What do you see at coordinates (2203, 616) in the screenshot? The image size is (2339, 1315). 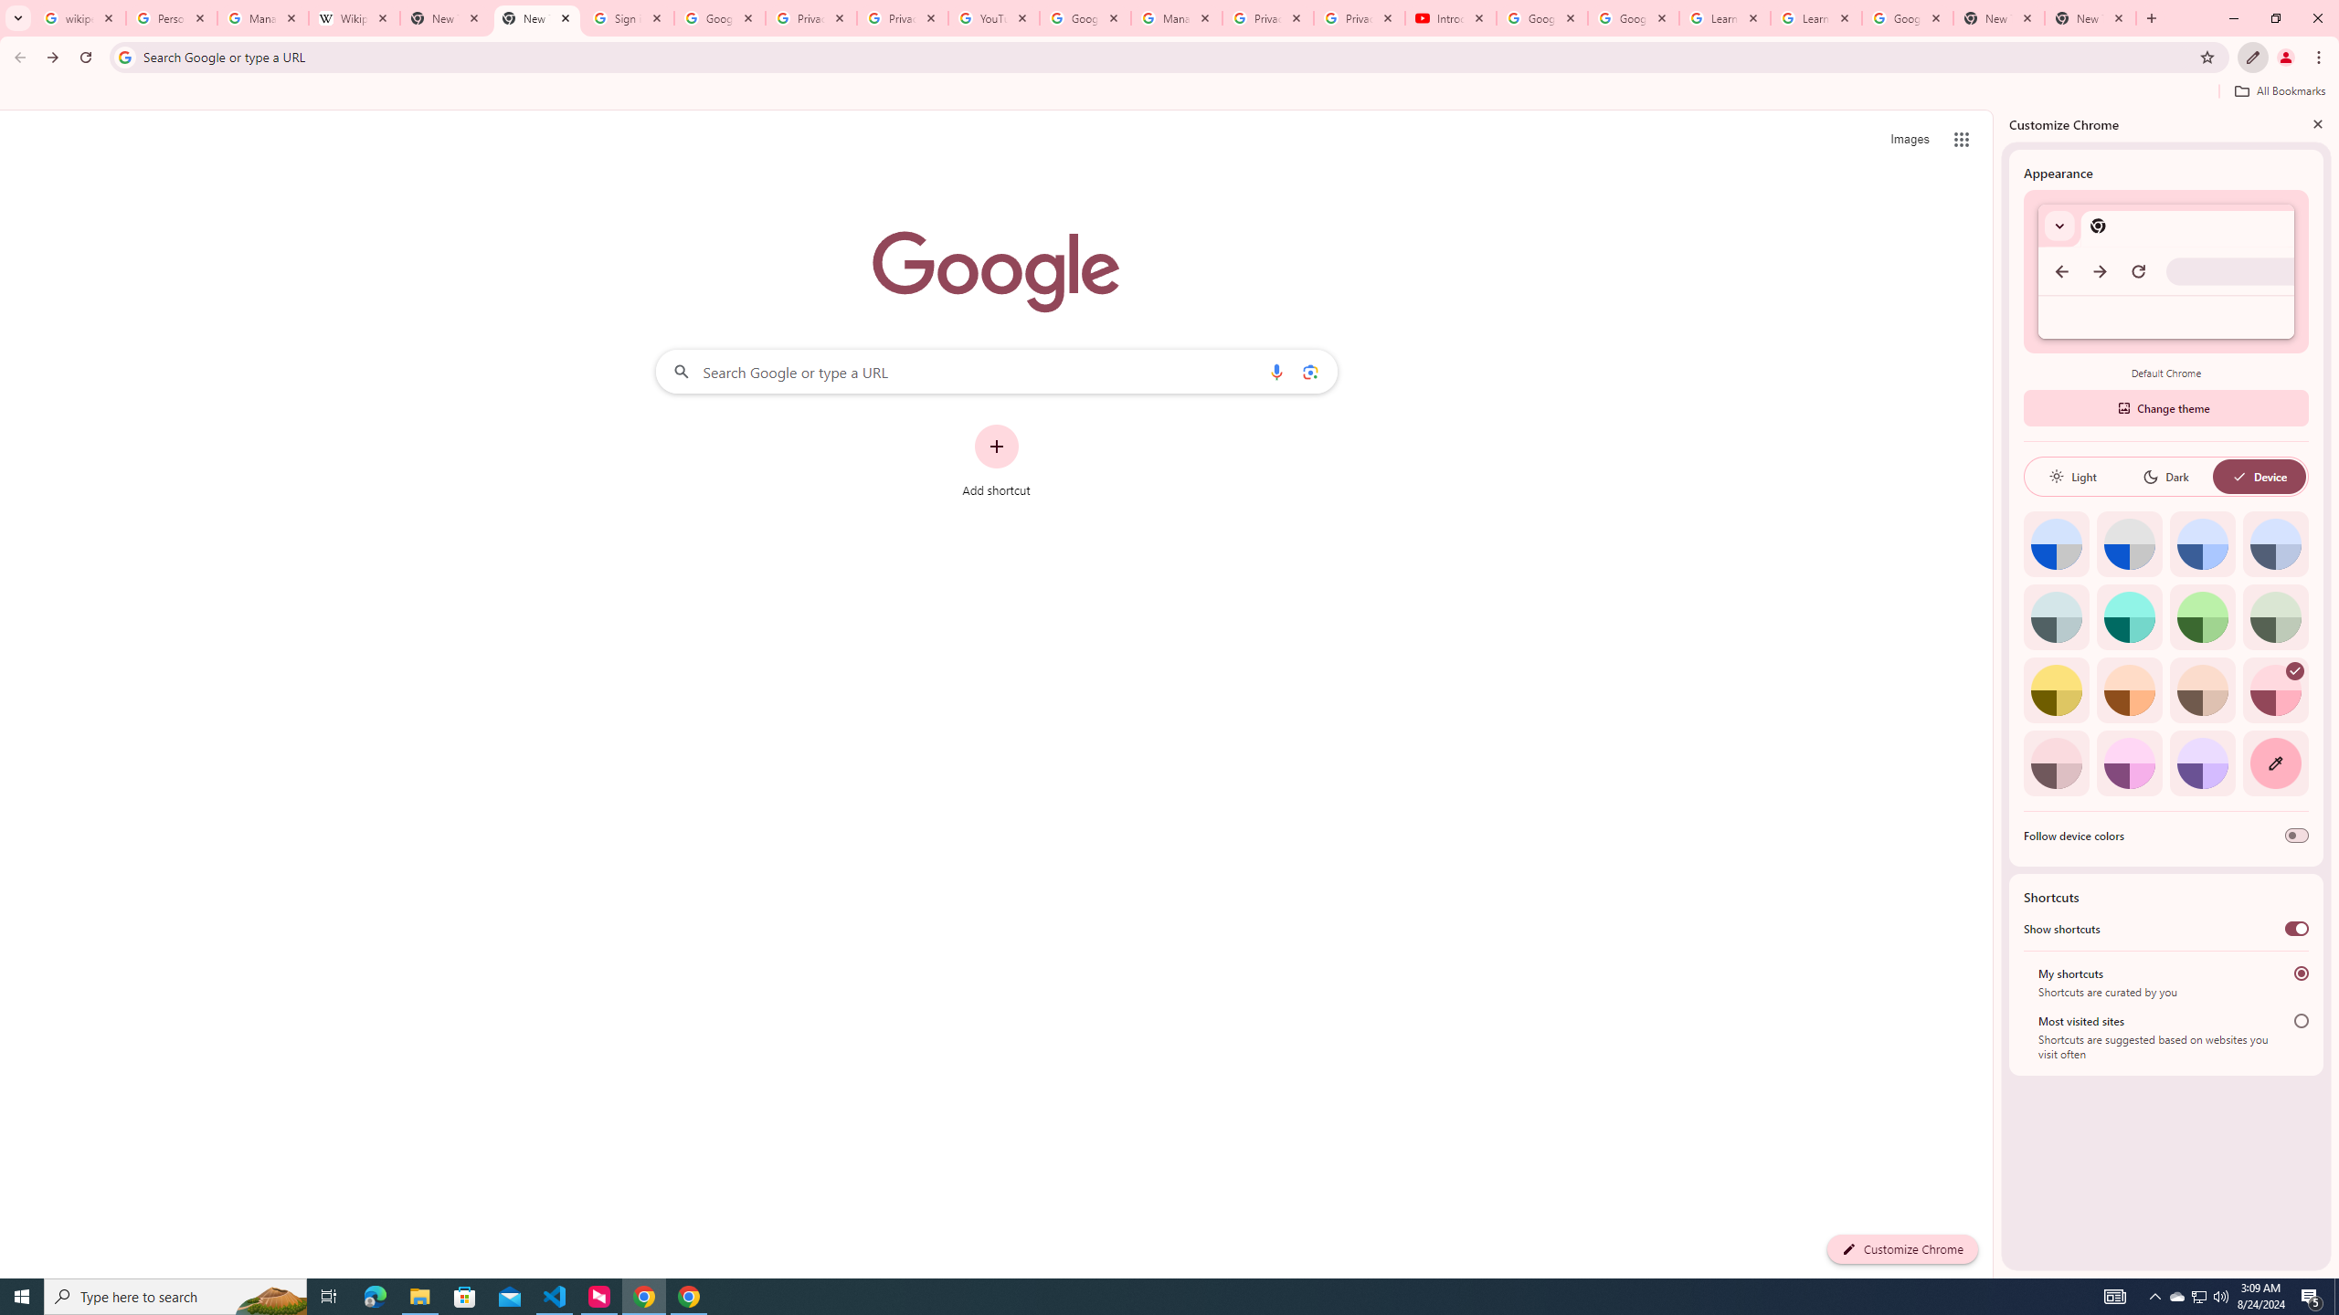 I see `Green` at bounding box center [2203, 616].